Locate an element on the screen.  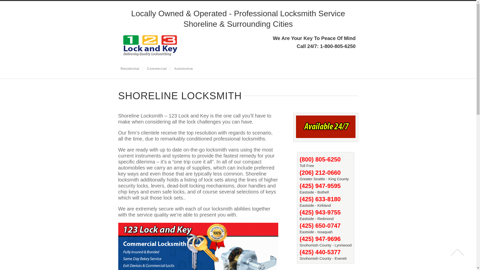
Residential is located at coordinates (130, 69).